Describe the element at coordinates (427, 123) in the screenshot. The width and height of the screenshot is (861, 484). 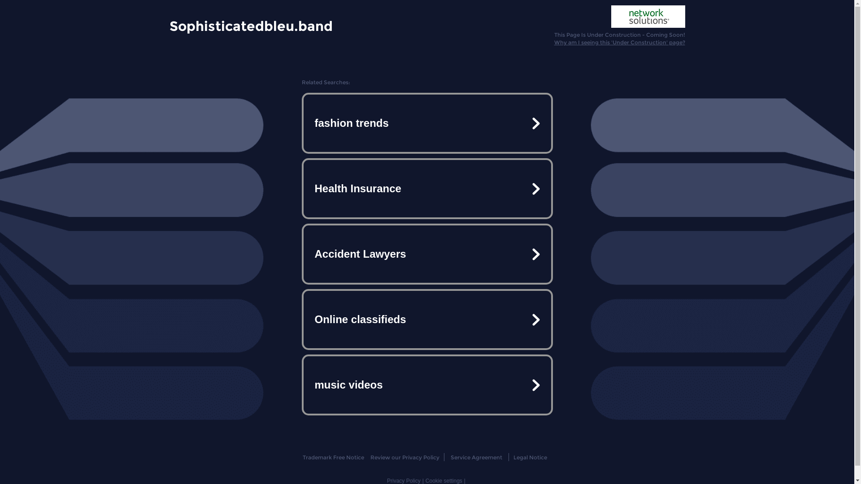
I see `fashion trends` at that location.